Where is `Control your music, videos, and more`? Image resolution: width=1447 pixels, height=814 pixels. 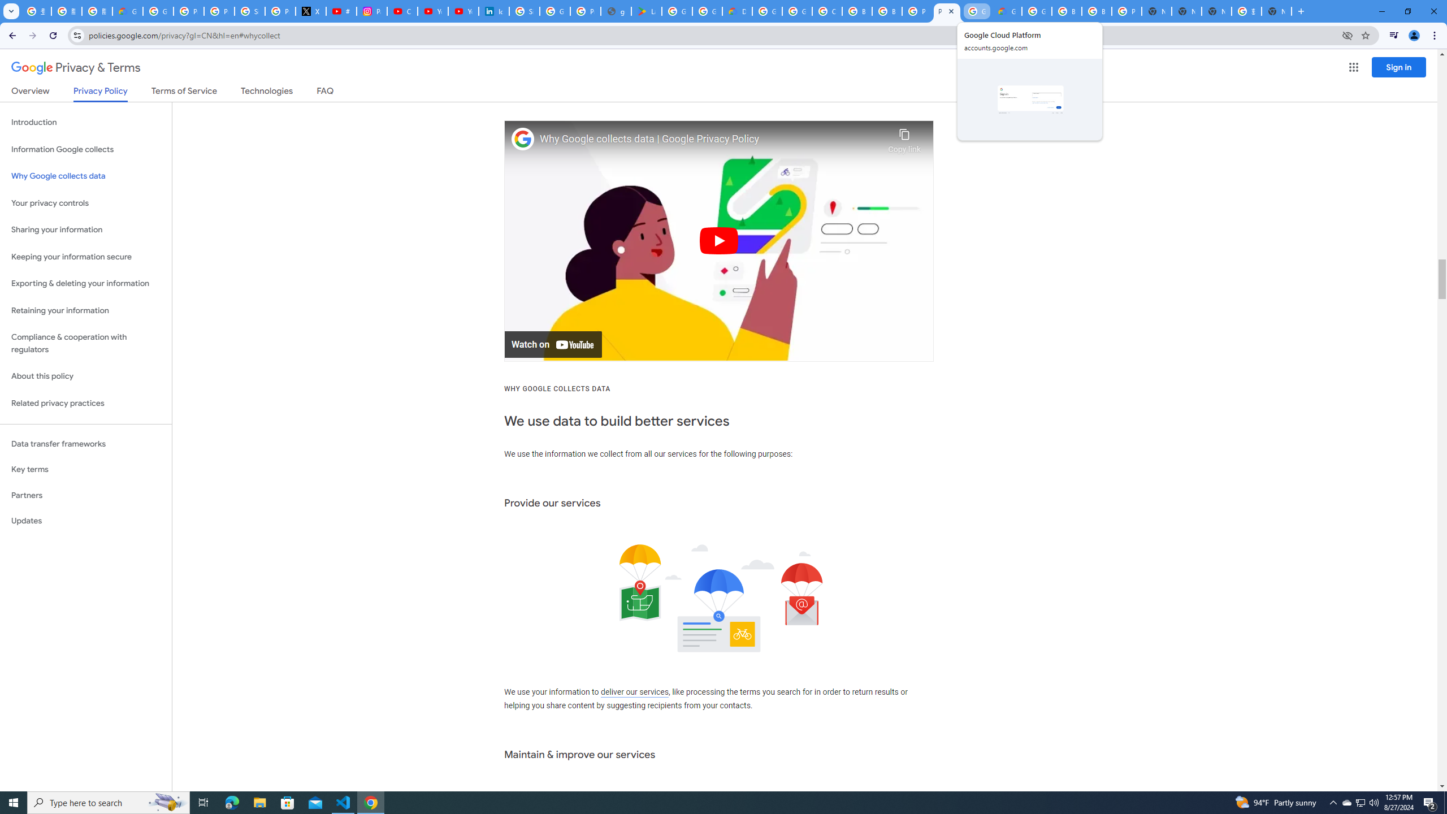 Control your music, videos, and more is located at coordinates (1394, 36).